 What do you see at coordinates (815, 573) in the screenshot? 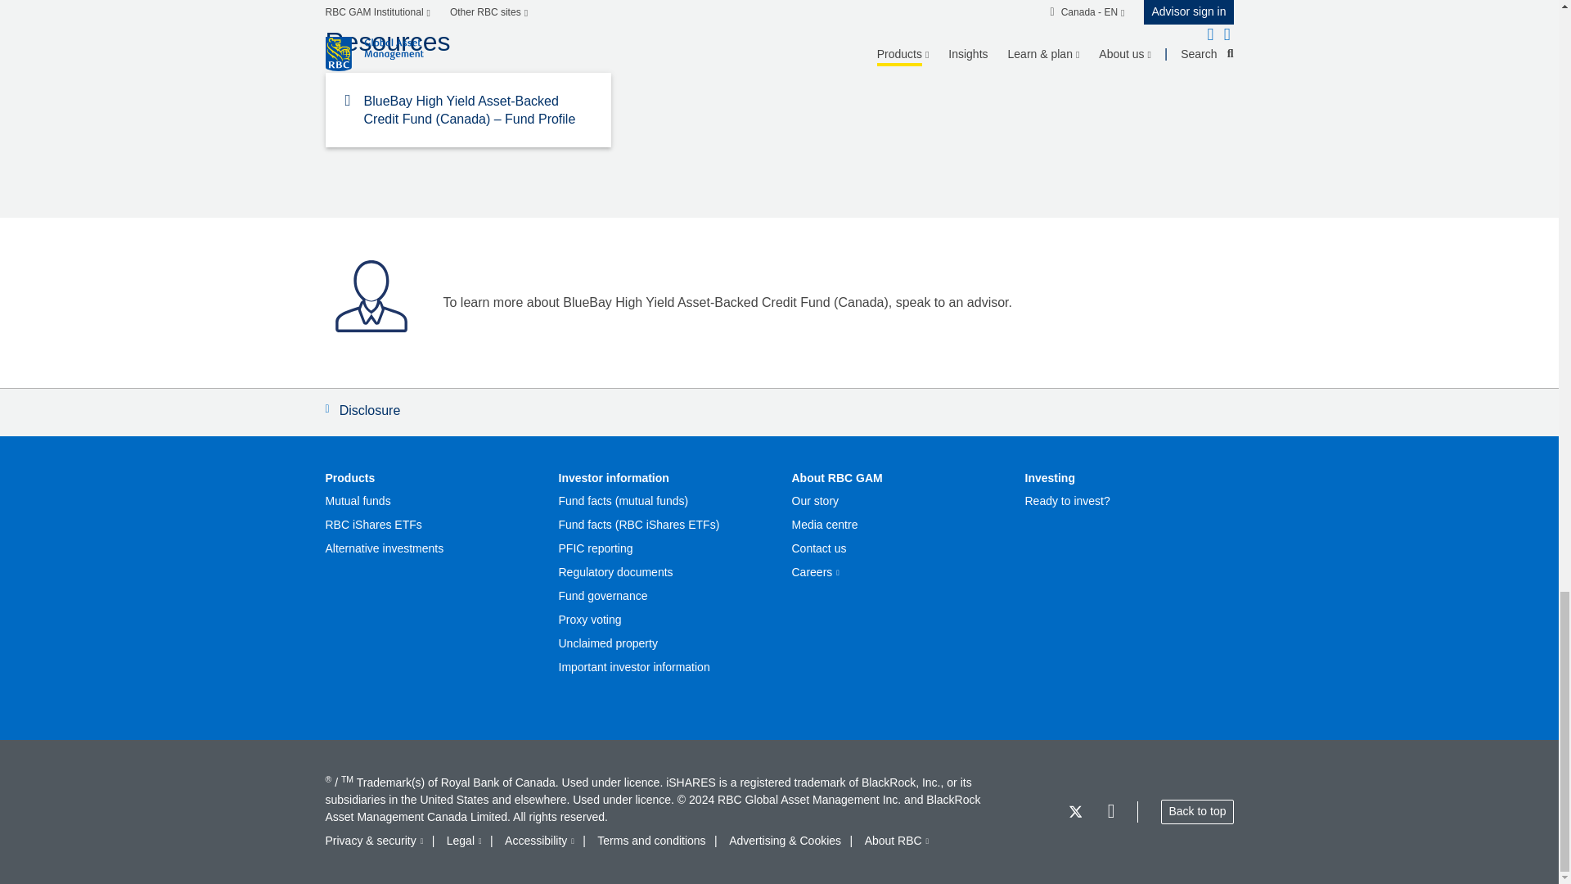
I see `Careers` at bounding box center [815, 573].